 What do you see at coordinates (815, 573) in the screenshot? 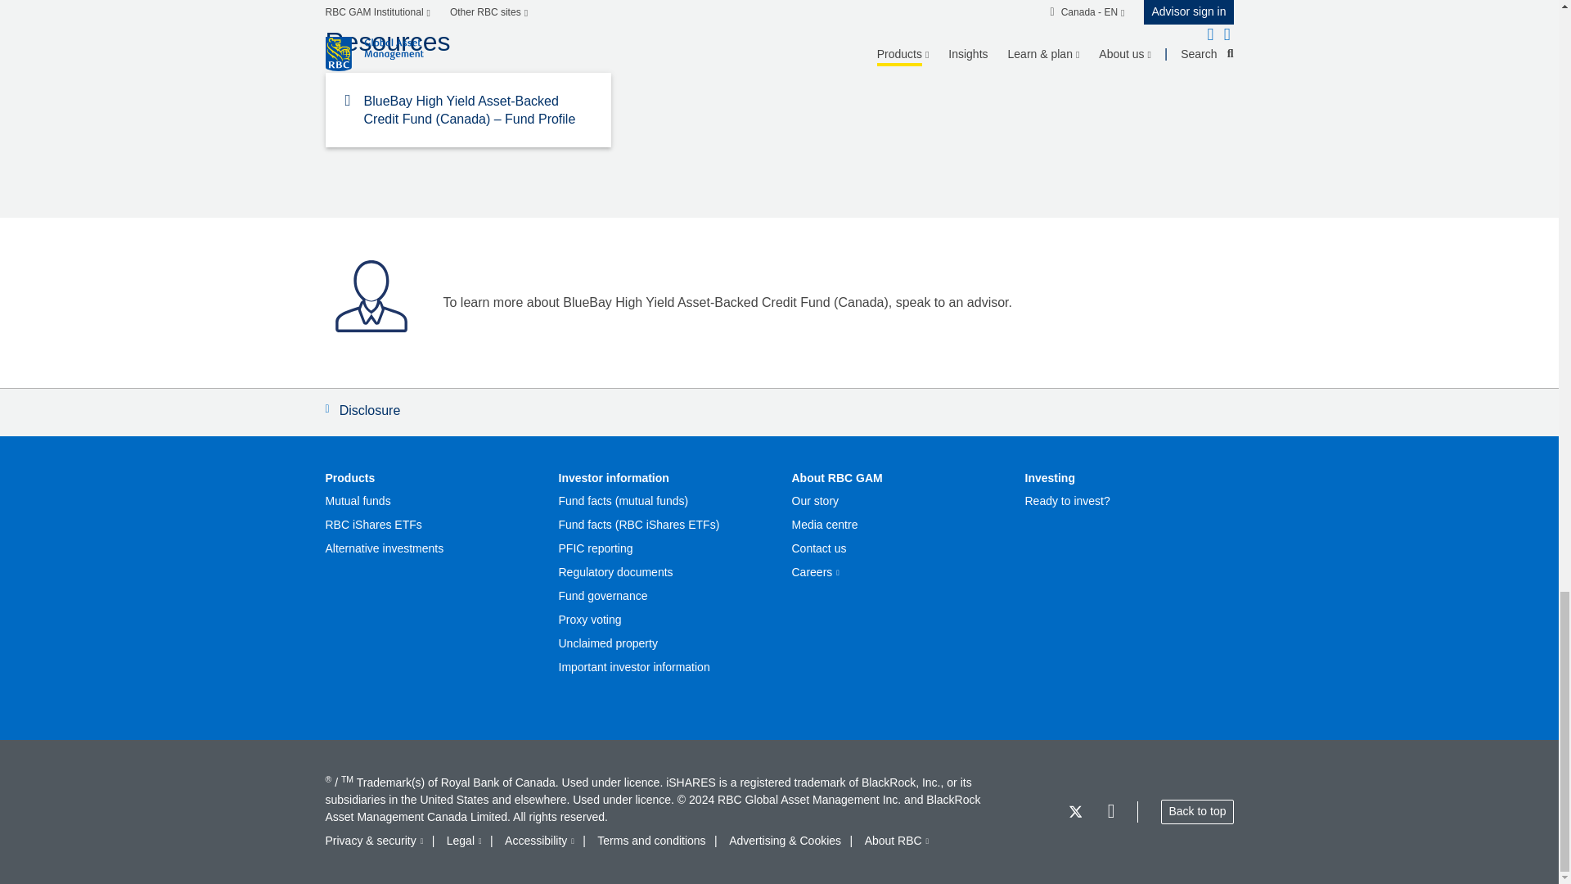
I see `Careers` at bounding box center [815, 573].